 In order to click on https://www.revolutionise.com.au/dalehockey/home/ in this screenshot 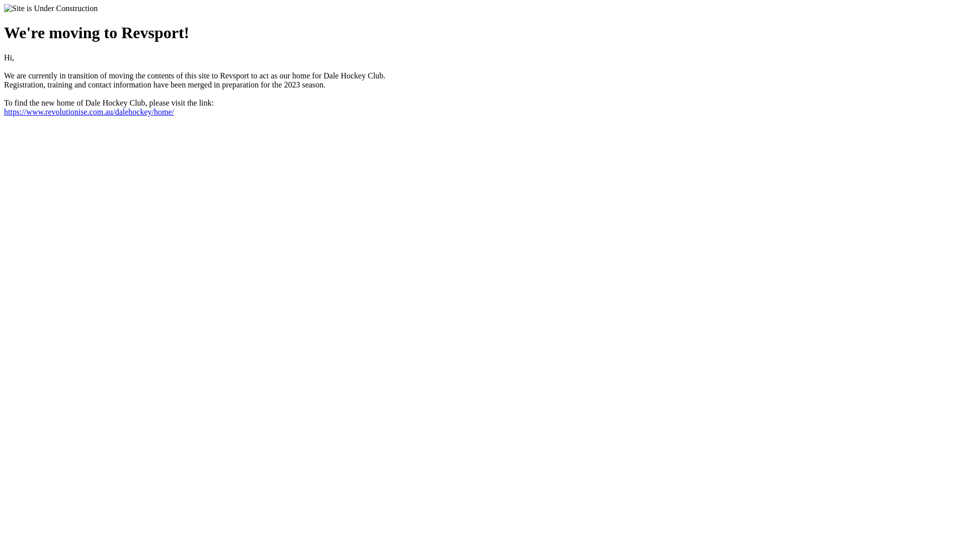, I will do `click(89, 112)`.